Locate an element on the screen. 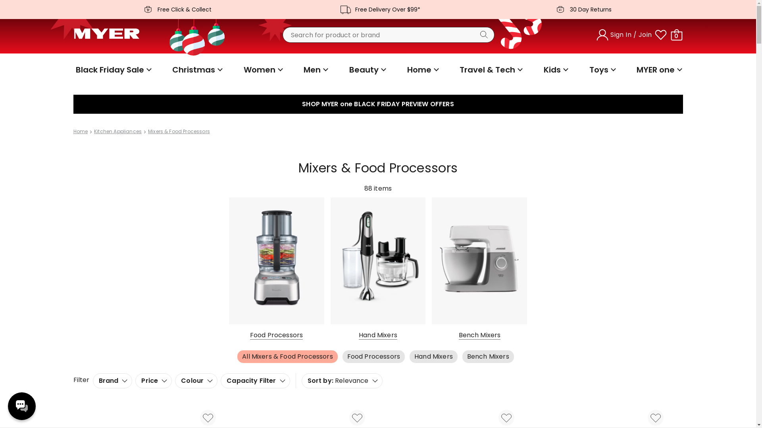 The height and width of the screenshot is (428, 762). Free Click & Collect is located at coordinates (175, 10).